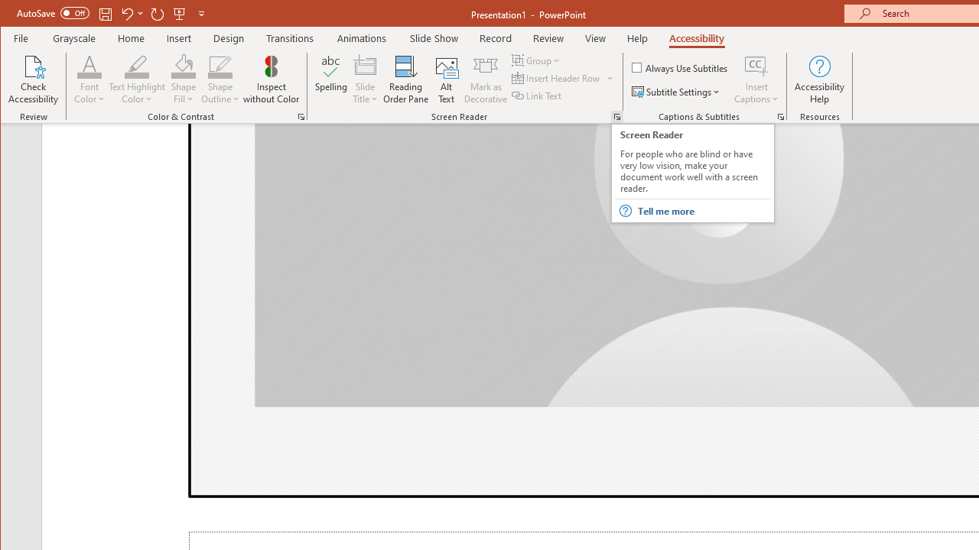 This screenshot has height=550, width=979. I want to click on Mark as Decorative, so click(486, 79).